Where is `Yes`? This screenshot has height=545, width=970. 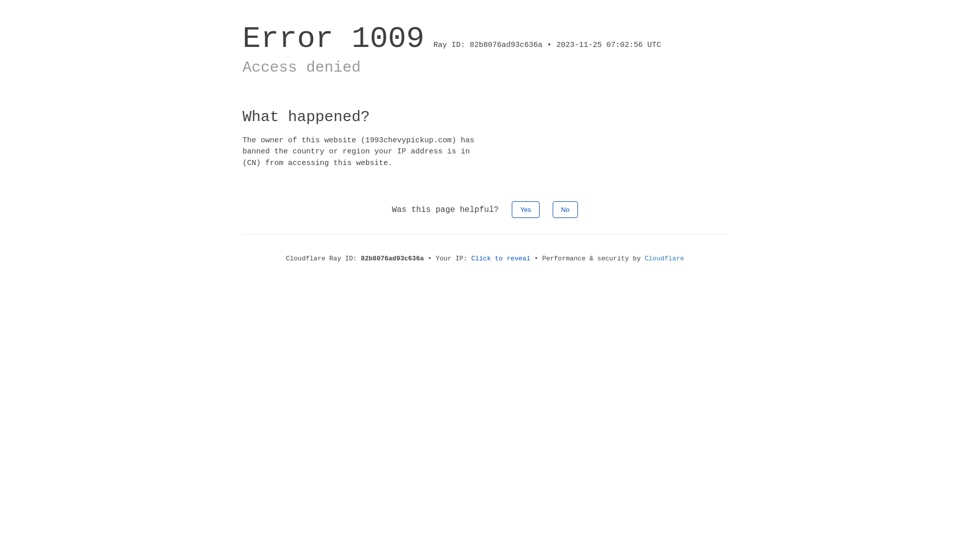
Yes is located at coordinates (525, 210).